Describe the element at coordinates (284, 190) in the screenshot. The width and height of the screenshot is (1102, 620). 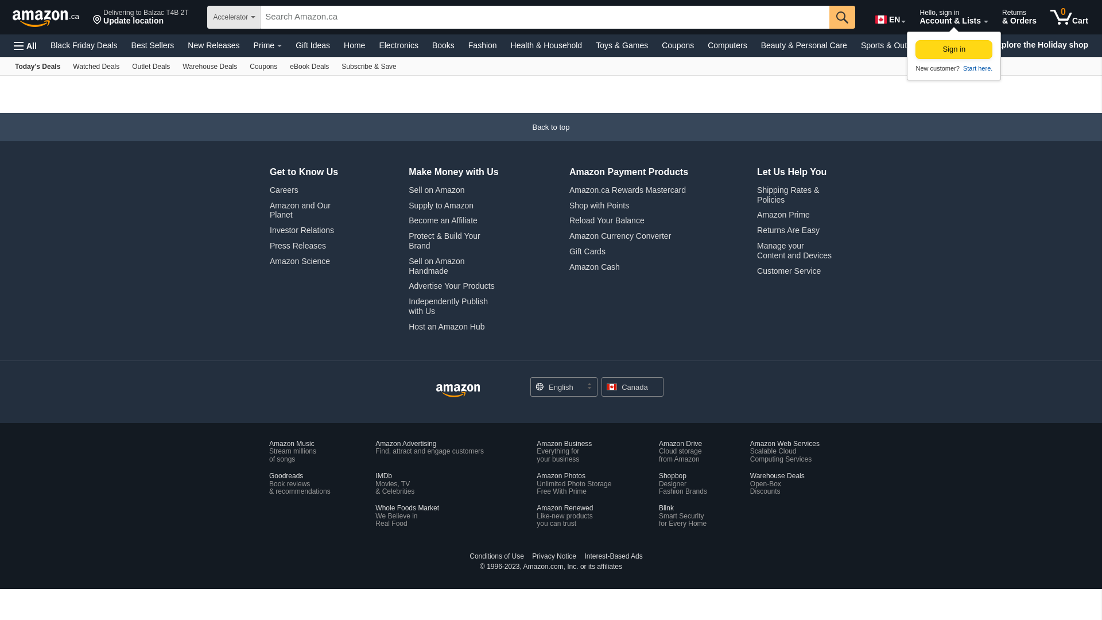
I see `Careers` at that location.